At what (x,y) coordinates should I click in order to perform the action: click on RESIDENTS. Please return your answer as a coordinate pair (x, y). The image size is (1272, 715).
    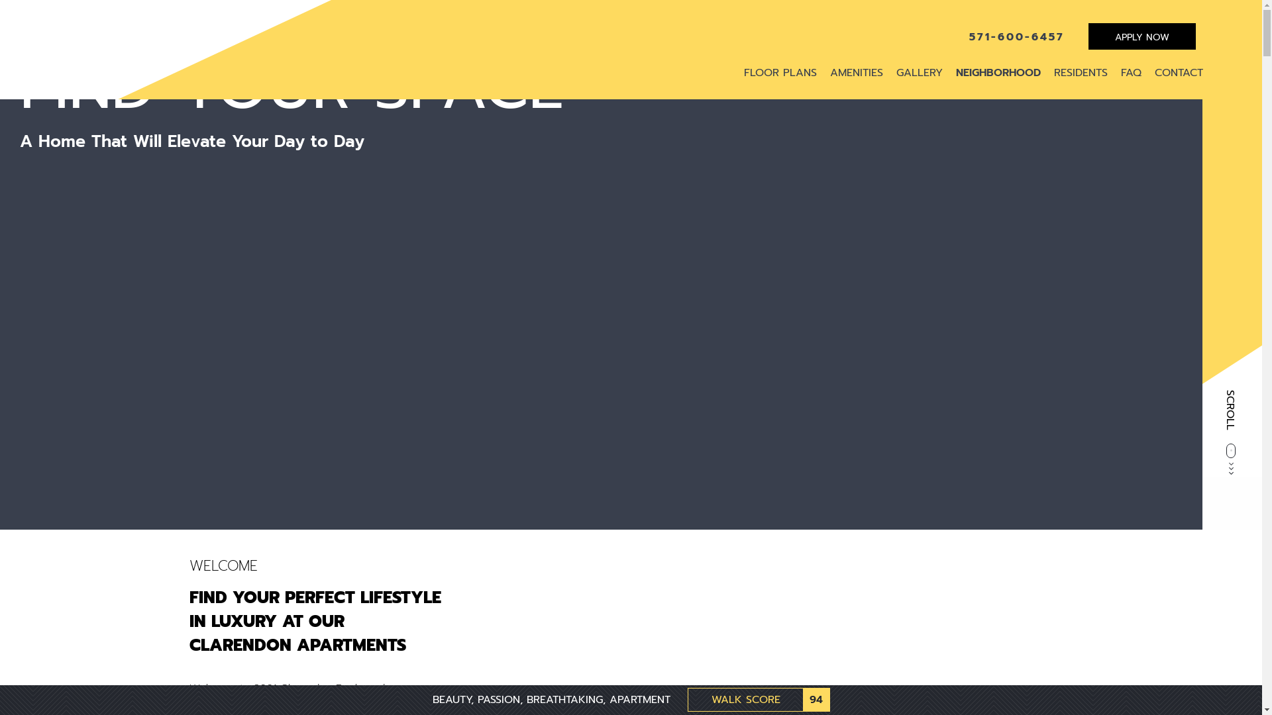
    Looking at the image, I should click on (1081, 73).